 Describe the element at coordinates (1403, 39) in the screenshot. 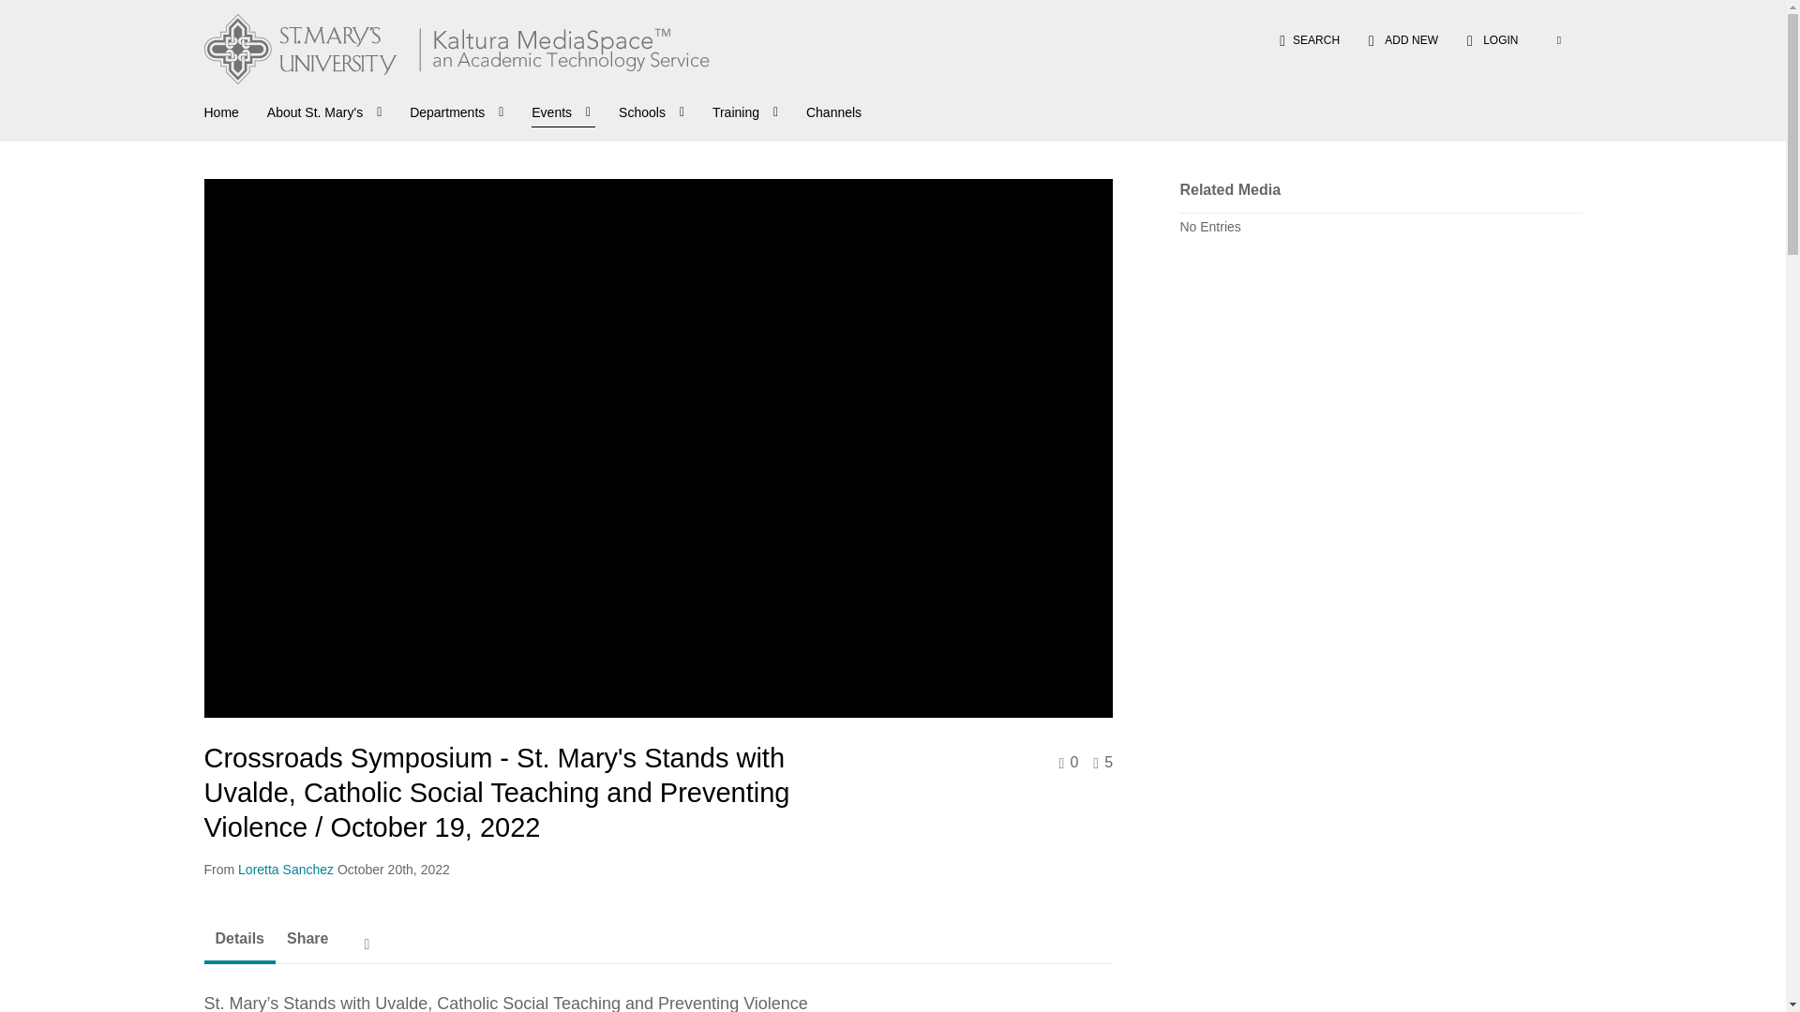

I see `ADD NEW` at that location.